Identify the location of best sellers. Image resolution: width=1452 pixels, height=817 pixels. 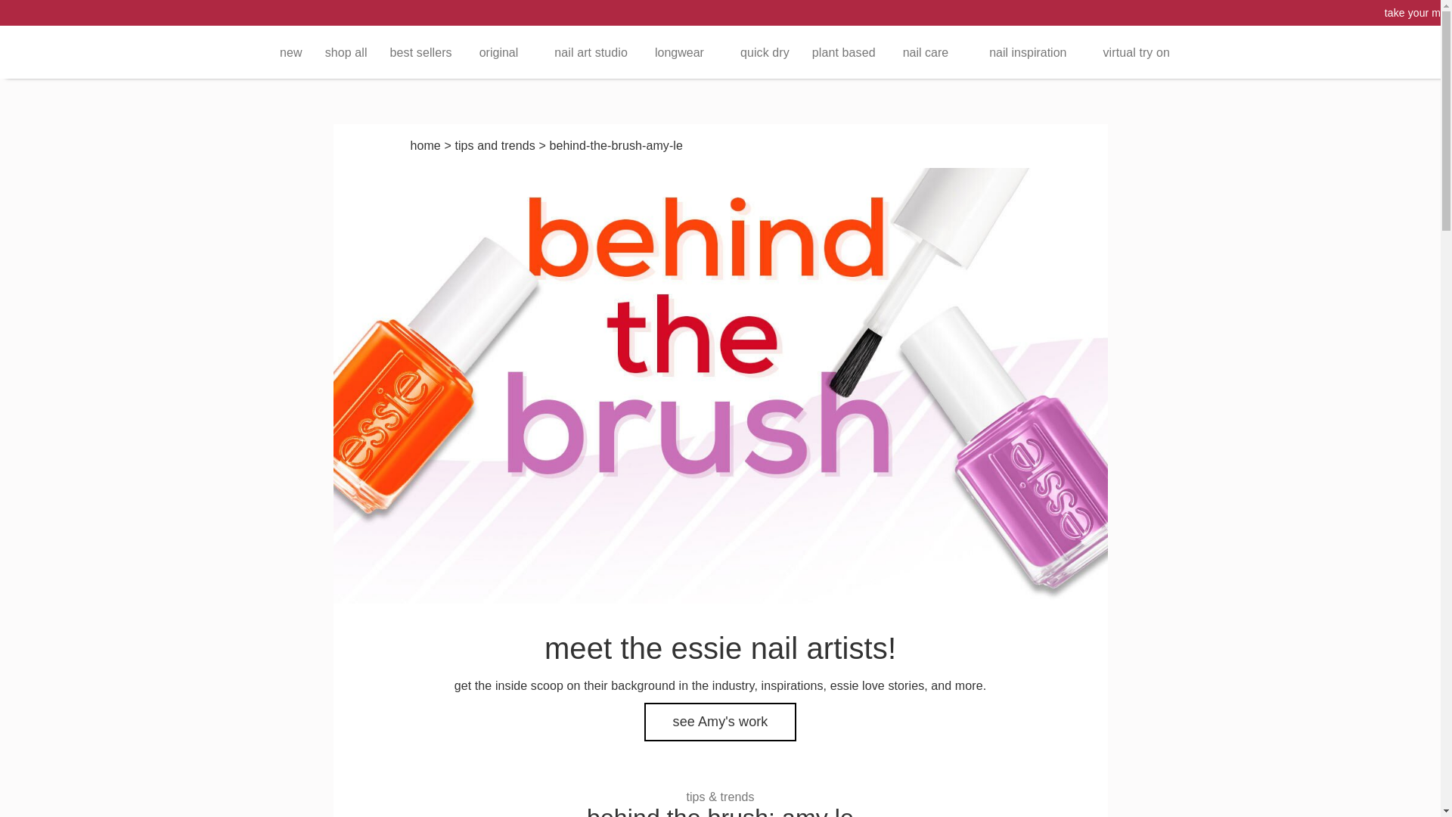
(420, 52).